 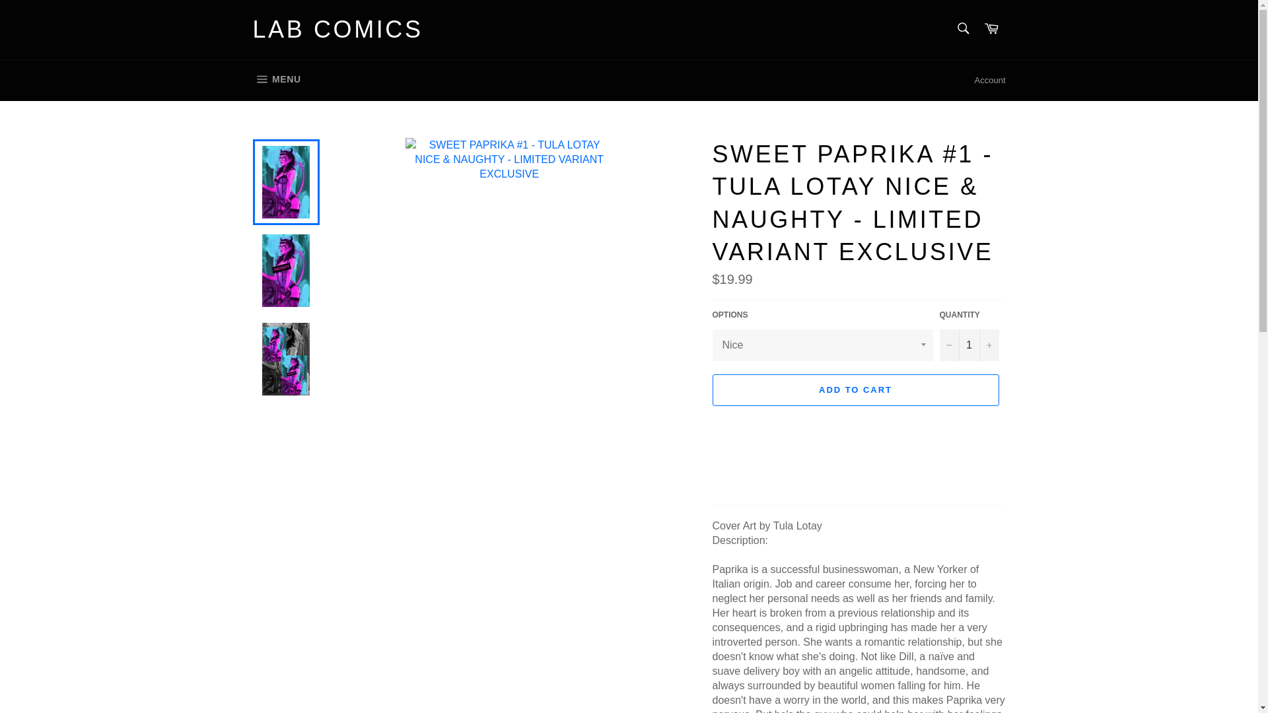 I want to click on LAB COMICS, so click(x=990, y=81).